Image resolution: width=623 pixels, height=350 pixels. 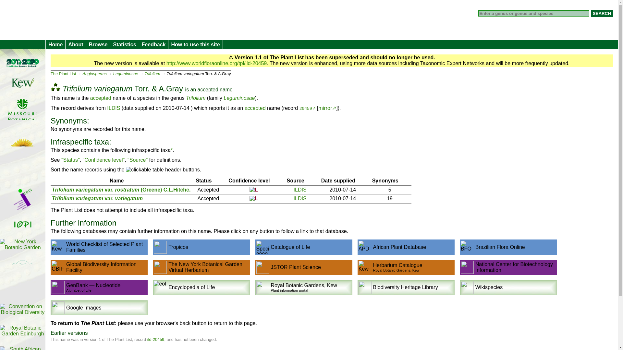 I want to click on About, so click(x=75, y=45).